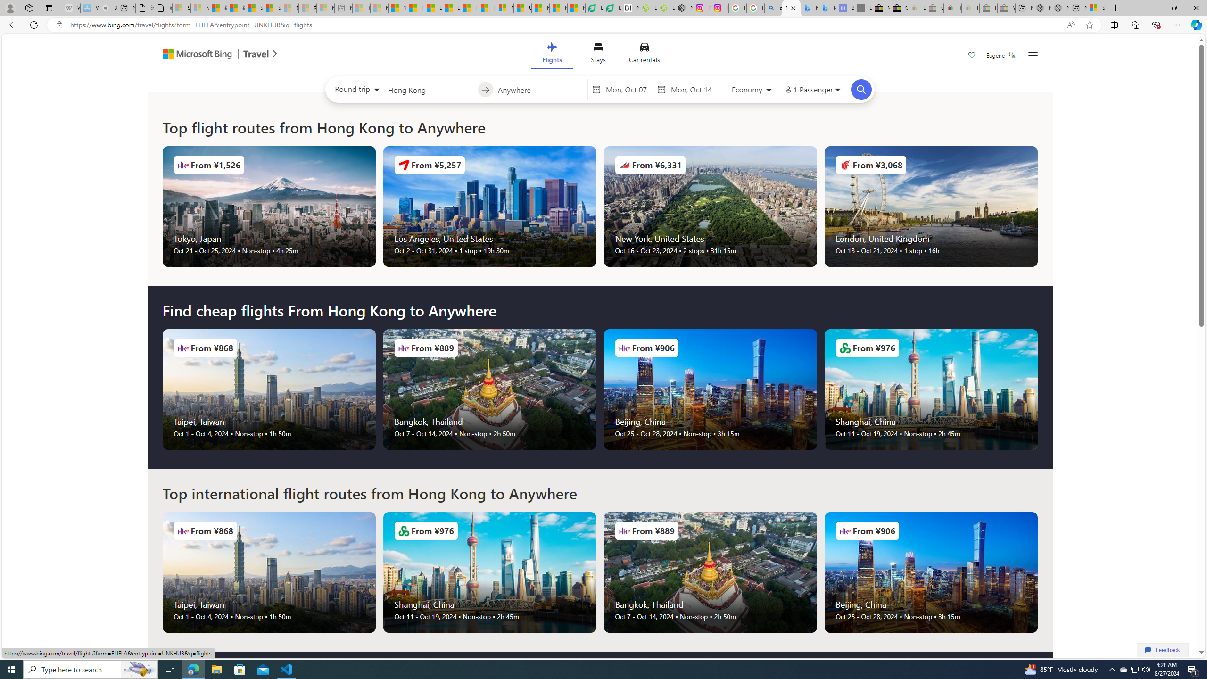 This screenshot has height=679, width=1207. I want to click on Foo BAR | Trusted Community Engagement and Contributions, so click(487, 8).